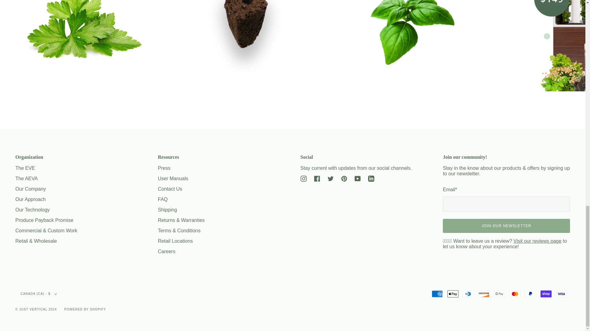  What do you see at coordinates (453, 294) in the screenshot?
I see `Apple Pay` at bounding box center [453, 294].